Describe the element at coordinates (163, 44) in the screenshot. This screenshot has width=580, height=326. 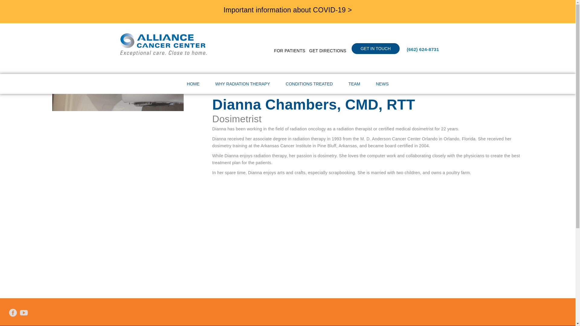
I see `alliancejoplin` at that location.